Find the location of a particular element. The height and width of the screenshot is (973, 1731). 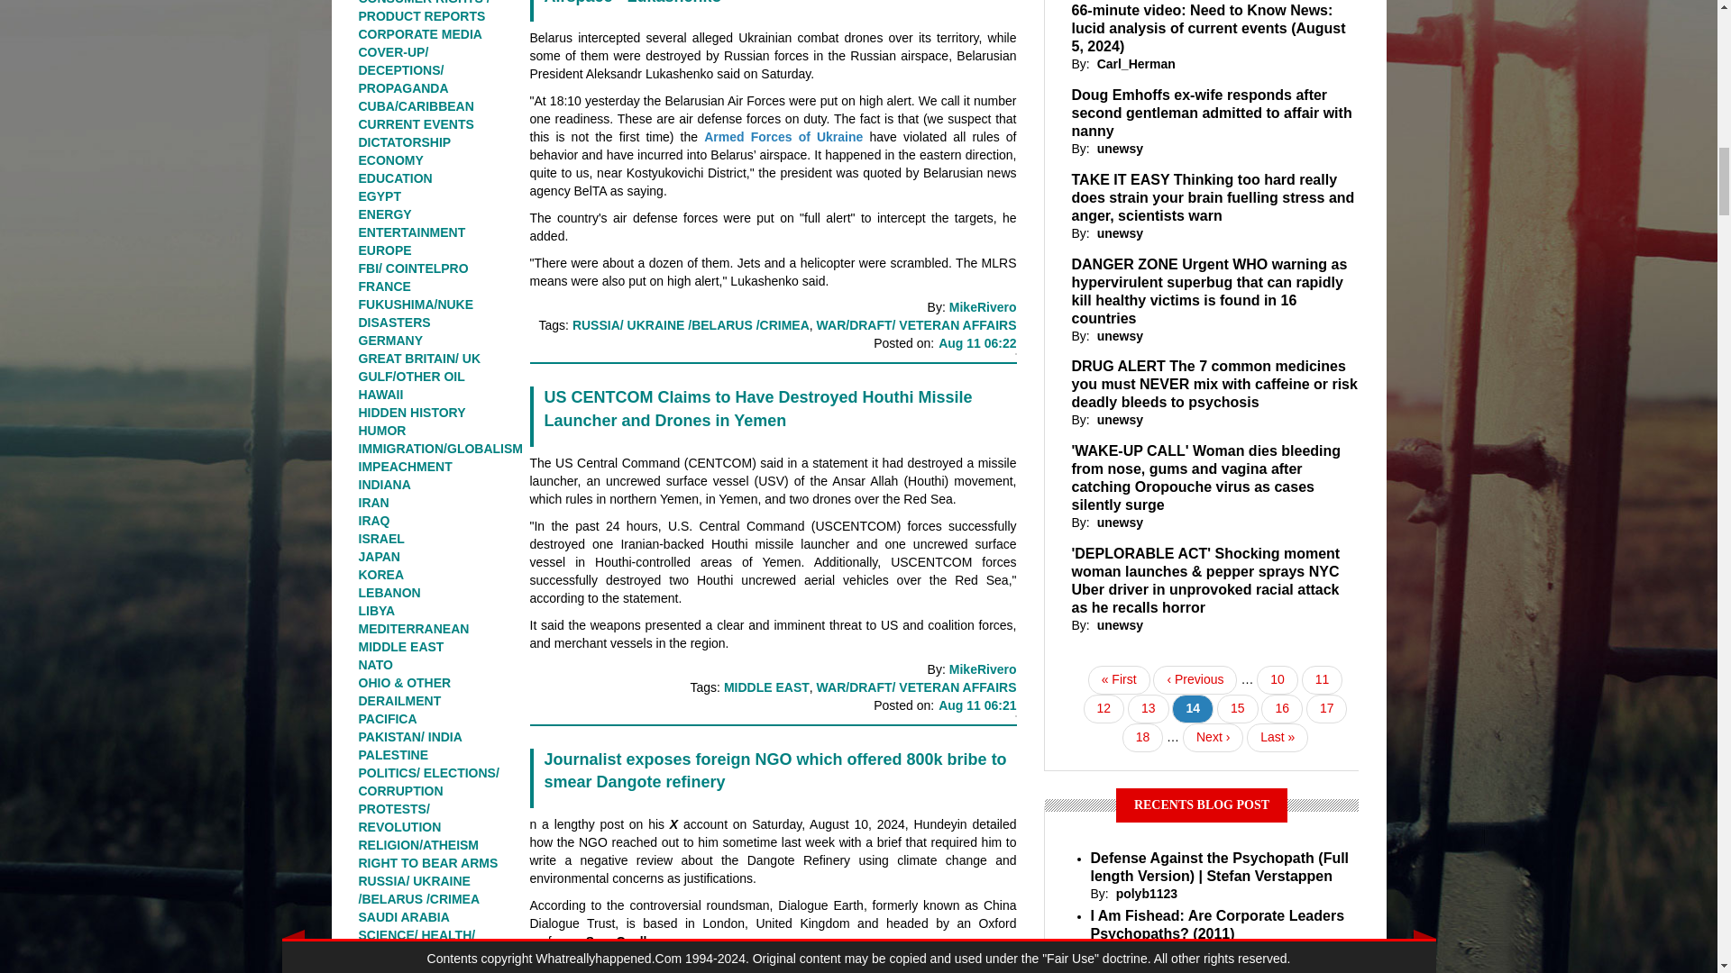

Go to page 16 is located at coordinates (1282, 709).